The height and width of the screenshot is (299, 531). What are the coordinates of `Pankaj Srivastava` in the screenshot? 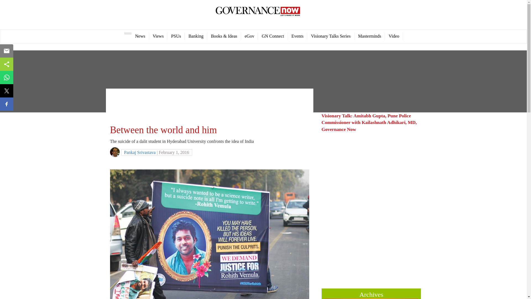 It's located at (139, 152).